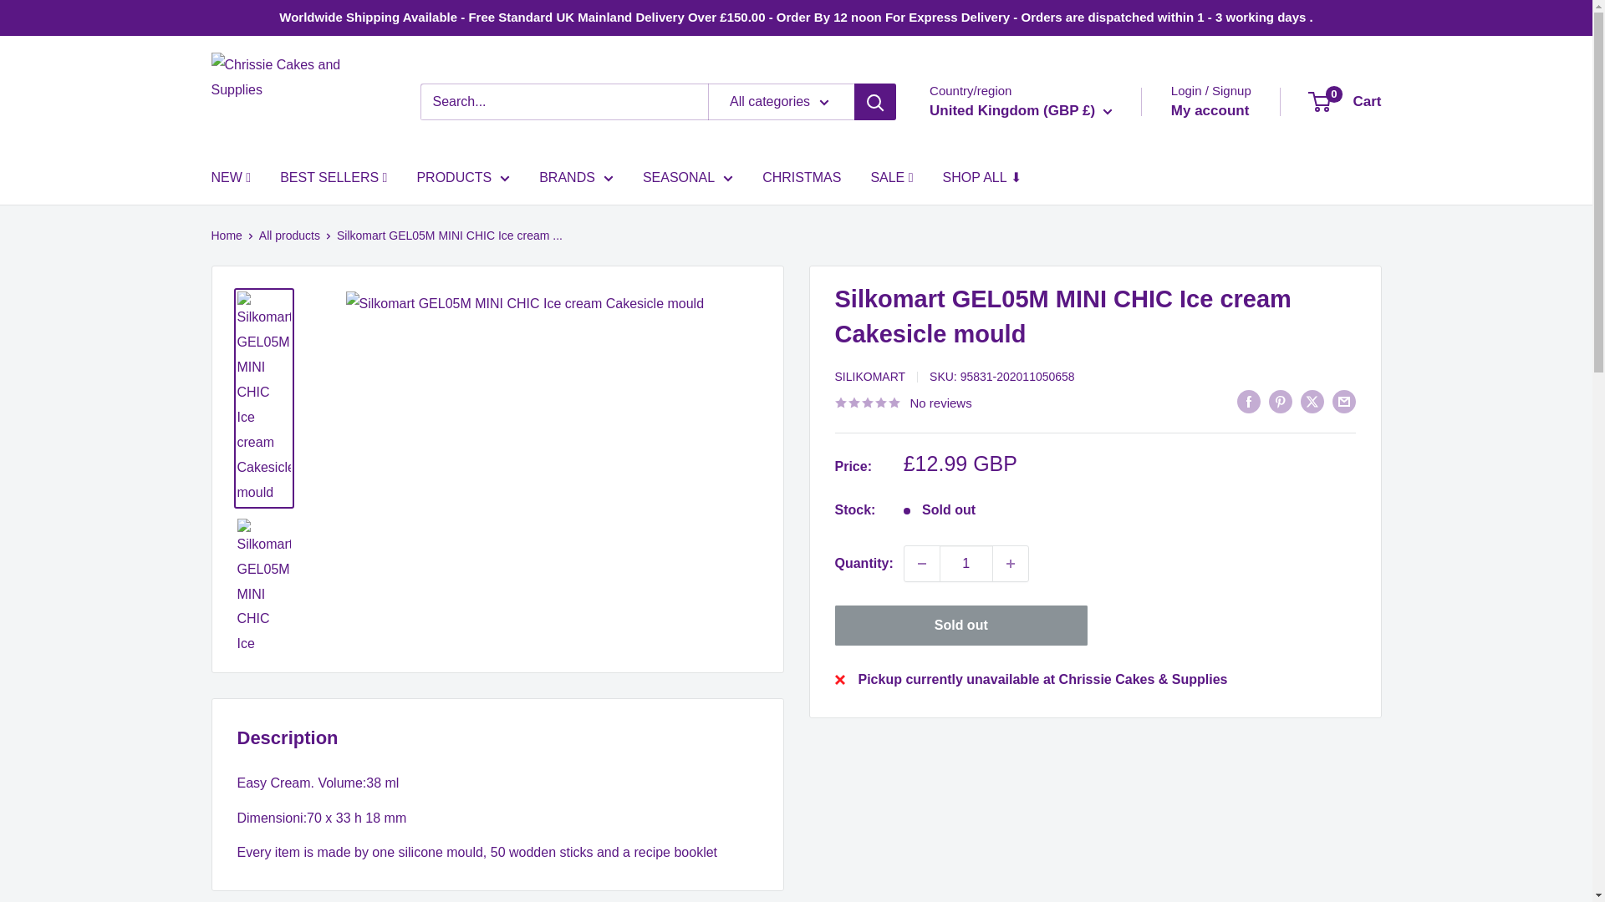 The height and width of the screenshot is (902, 1605). I want to click on 1, so click(966, 563).